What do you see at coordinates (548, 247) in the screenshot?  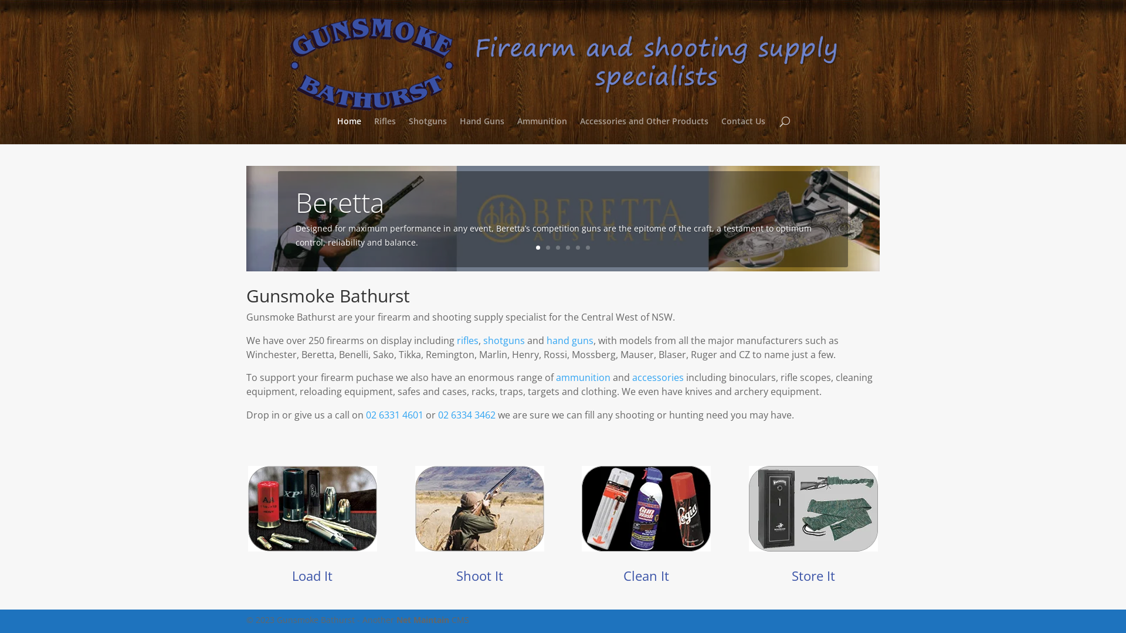 I see `2` at bounding box center [548, 247].